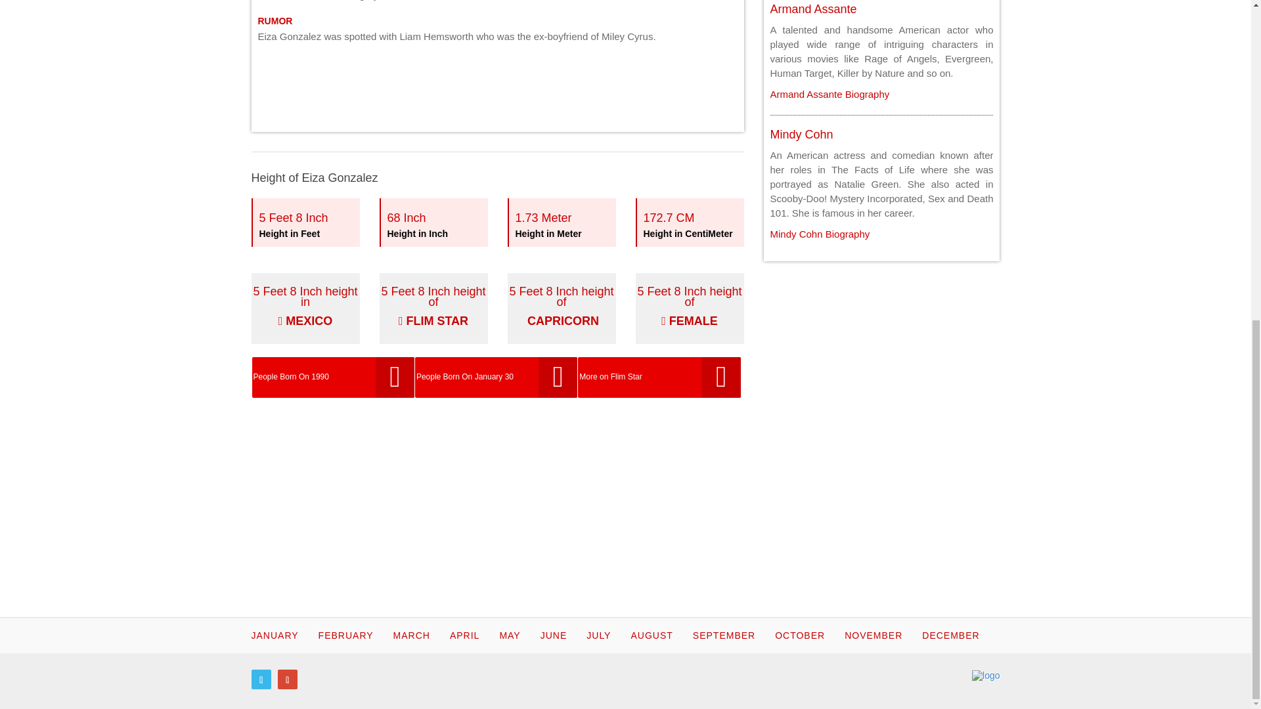 The image size is (1261, 709). Describe the element at coordinates (812, 9) in the screenshot. I see `Armand Assante` at that location.